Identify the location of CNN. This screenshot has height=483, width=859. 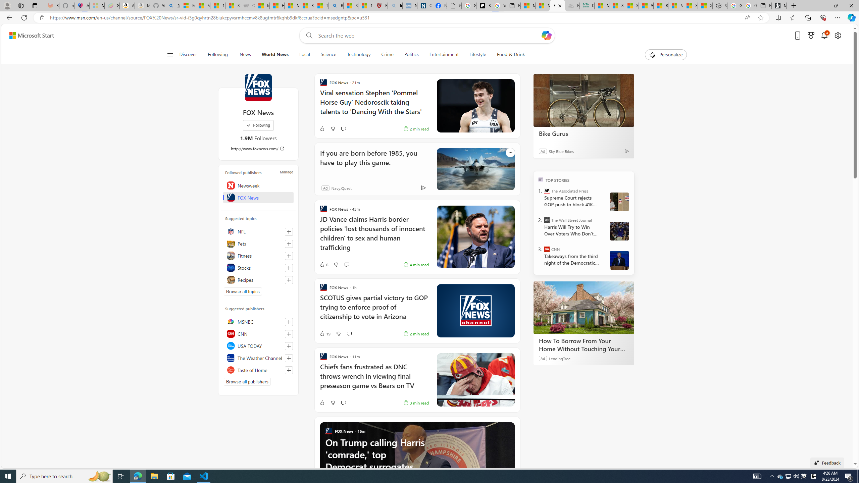
(547, 249).